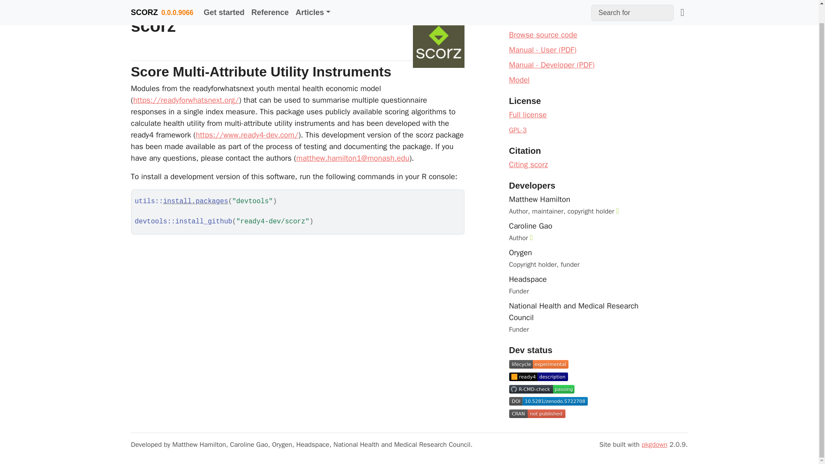 This screenshot has width=825, height=464. Describe the element at coordinates (270, 2) in the screenshot. I see `Reference` at that location.